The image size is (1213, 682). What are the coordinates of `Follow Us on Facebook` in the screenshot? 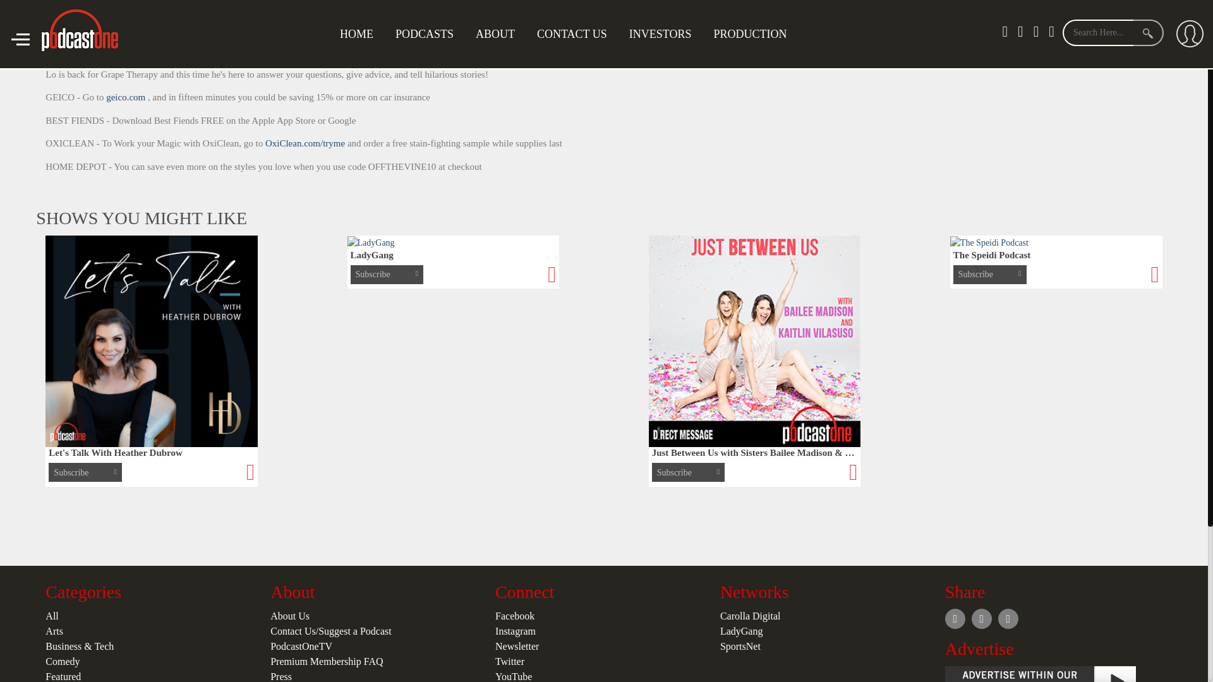 It's located at (1152, 43).